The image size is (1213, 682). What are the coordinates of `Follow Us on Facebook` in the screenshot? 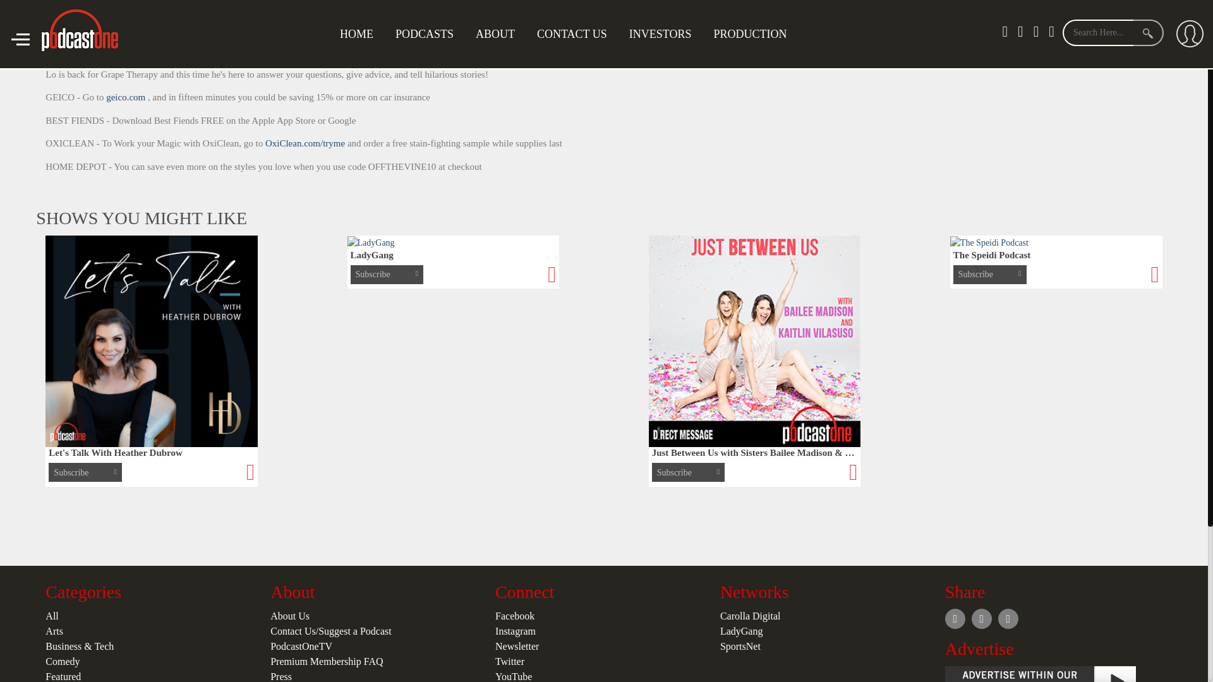 It's located at (1152, 43).